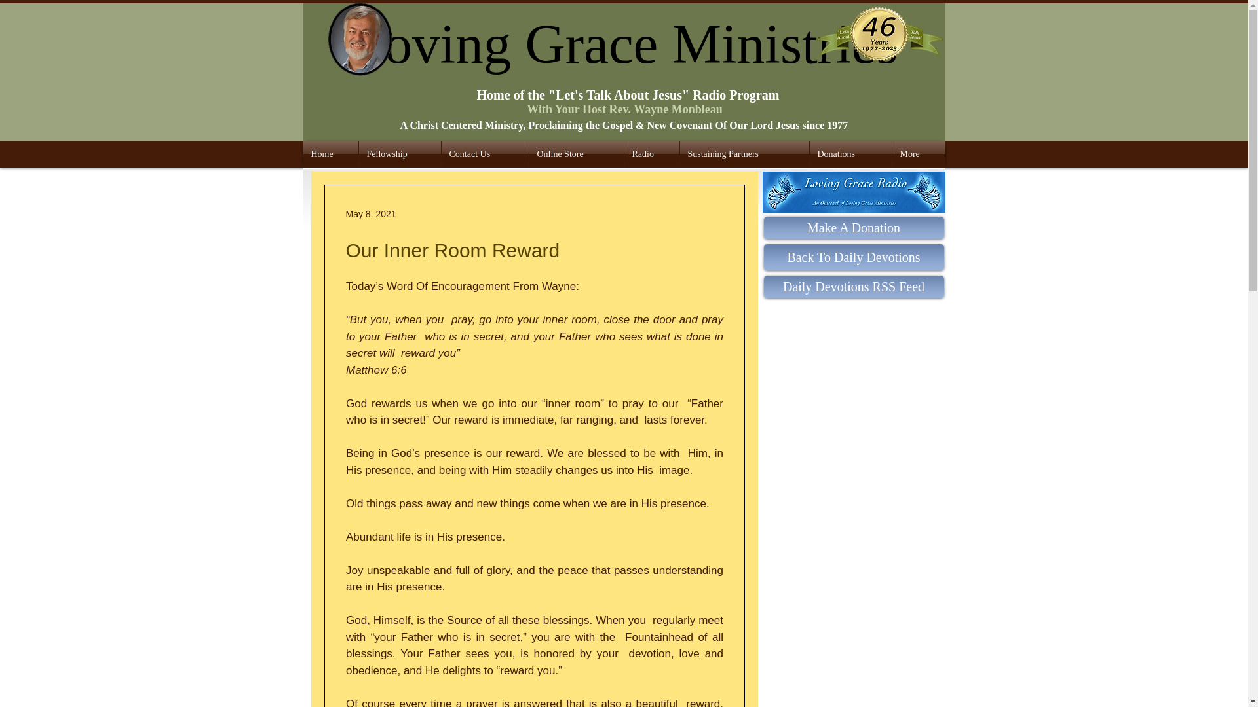 This screenshot has width=1258, height=707. I want to click on Donations, so click(850, 154).